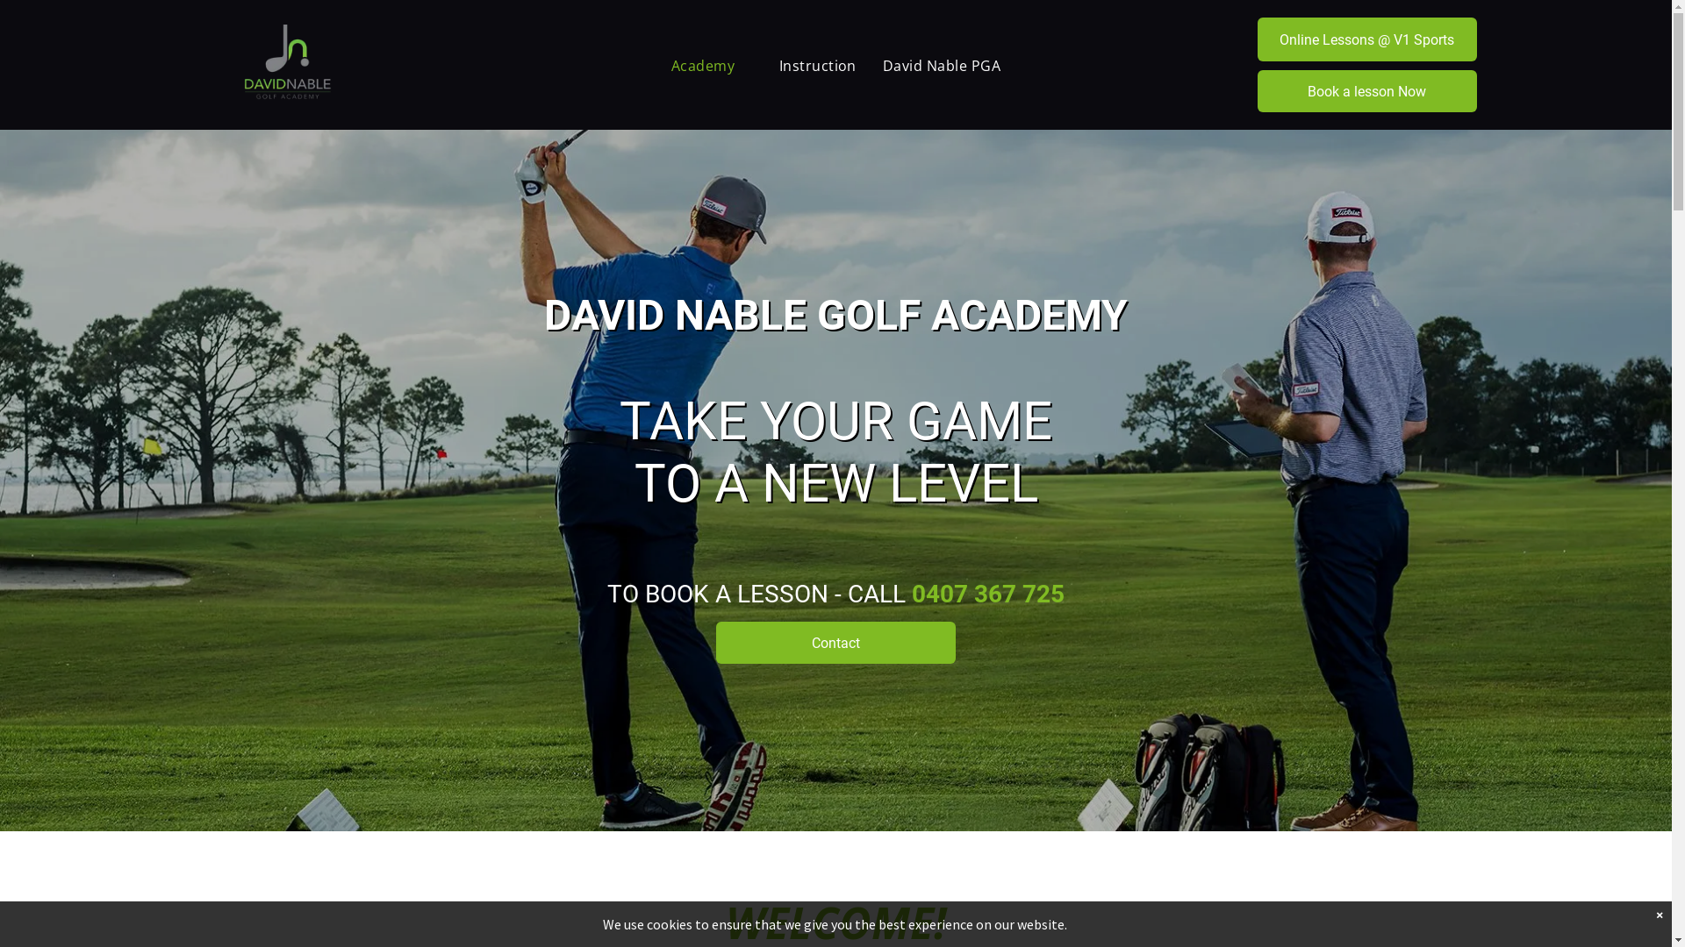  What do you see at coordinates (988, 595) in the screenshot?
I see `0407 367 725` at bounding box center [988, 595].